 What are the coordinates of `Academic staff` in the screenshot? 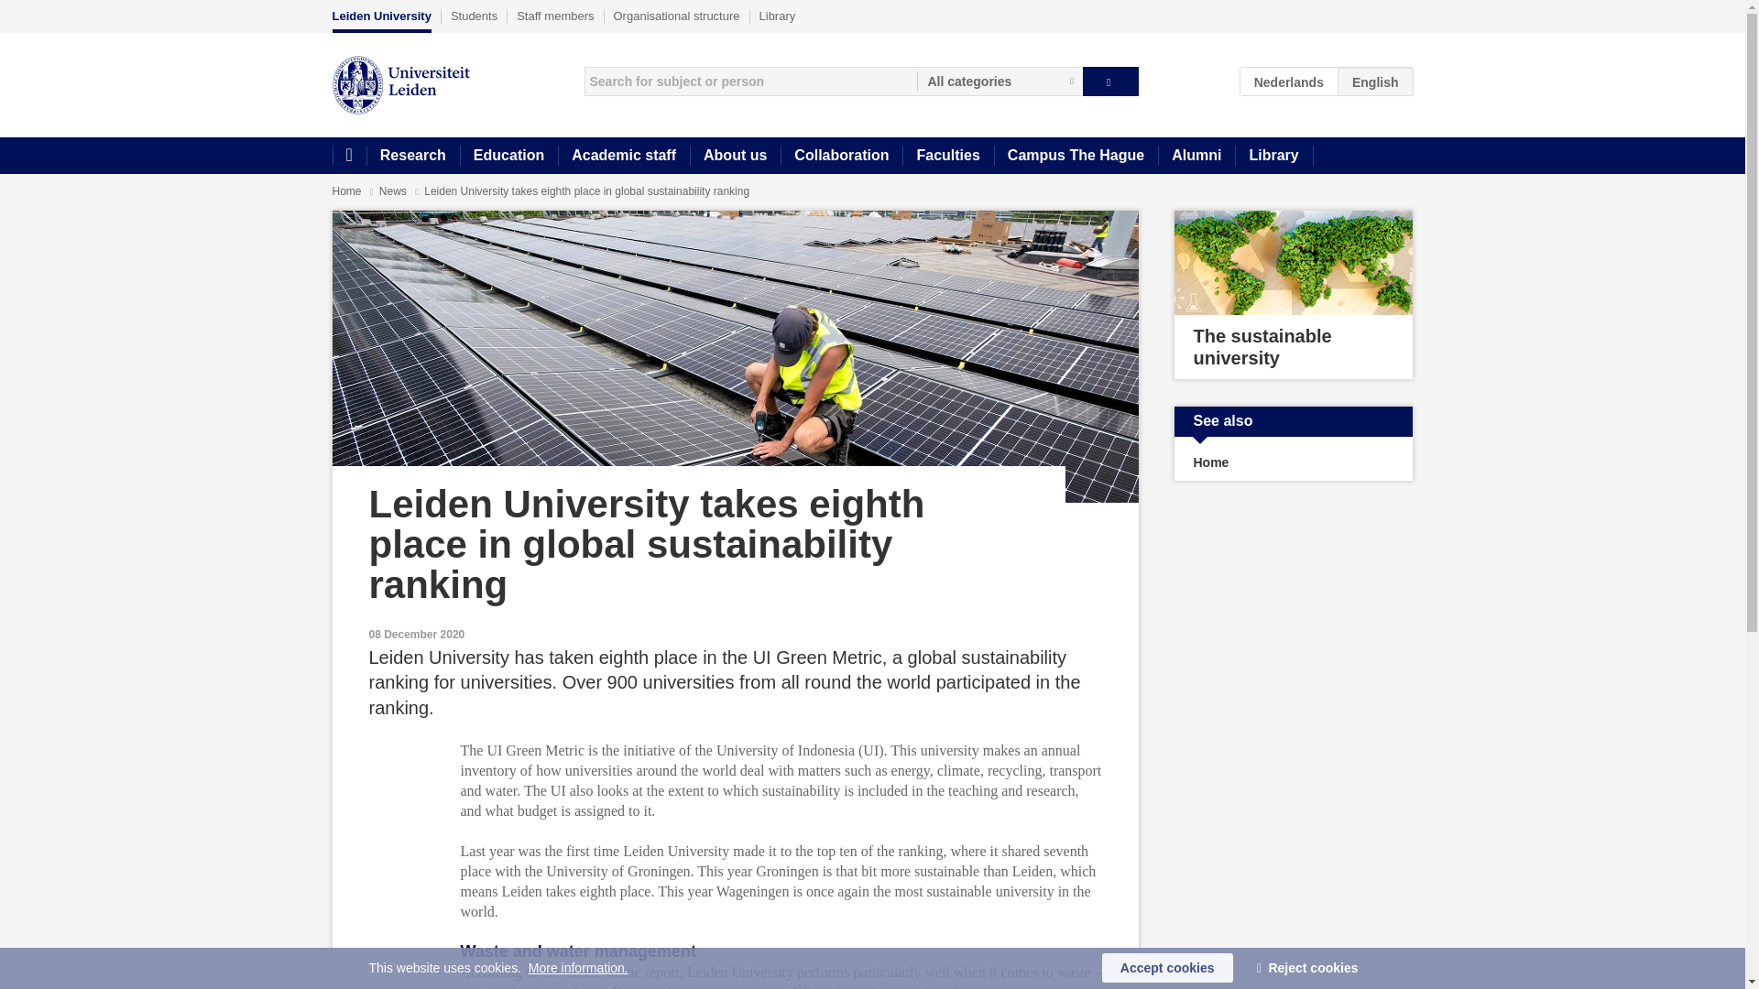 It's located at (623, 156).